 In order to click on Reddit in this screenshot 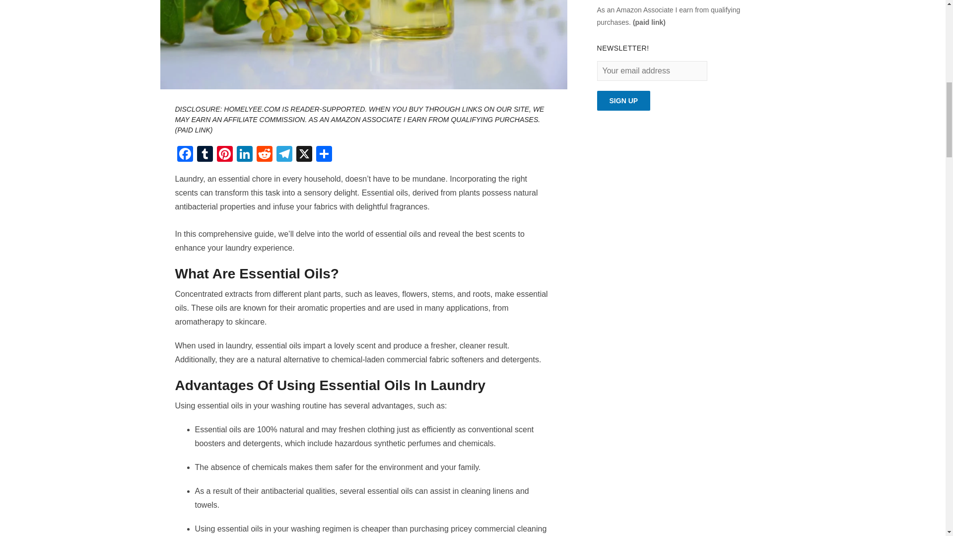, I will do `click(264, 155)`.